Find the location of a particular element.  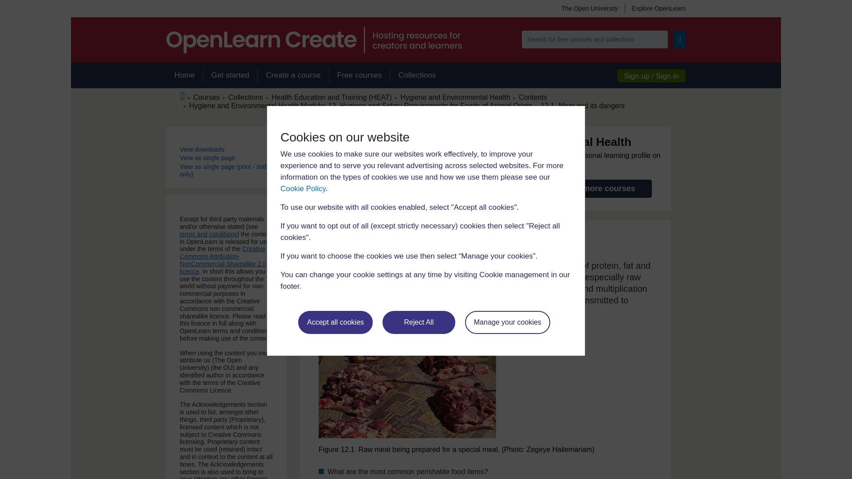

Home is located at coordinates (184, 75).